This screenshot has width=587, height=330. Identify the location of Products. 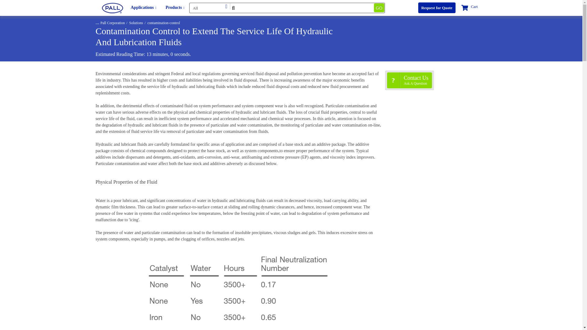
(175, 8).